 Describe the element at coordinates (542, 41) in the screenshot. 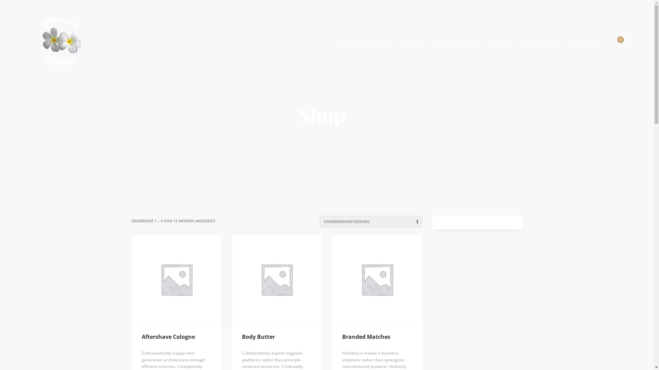

I see `Online Termin` at that location.